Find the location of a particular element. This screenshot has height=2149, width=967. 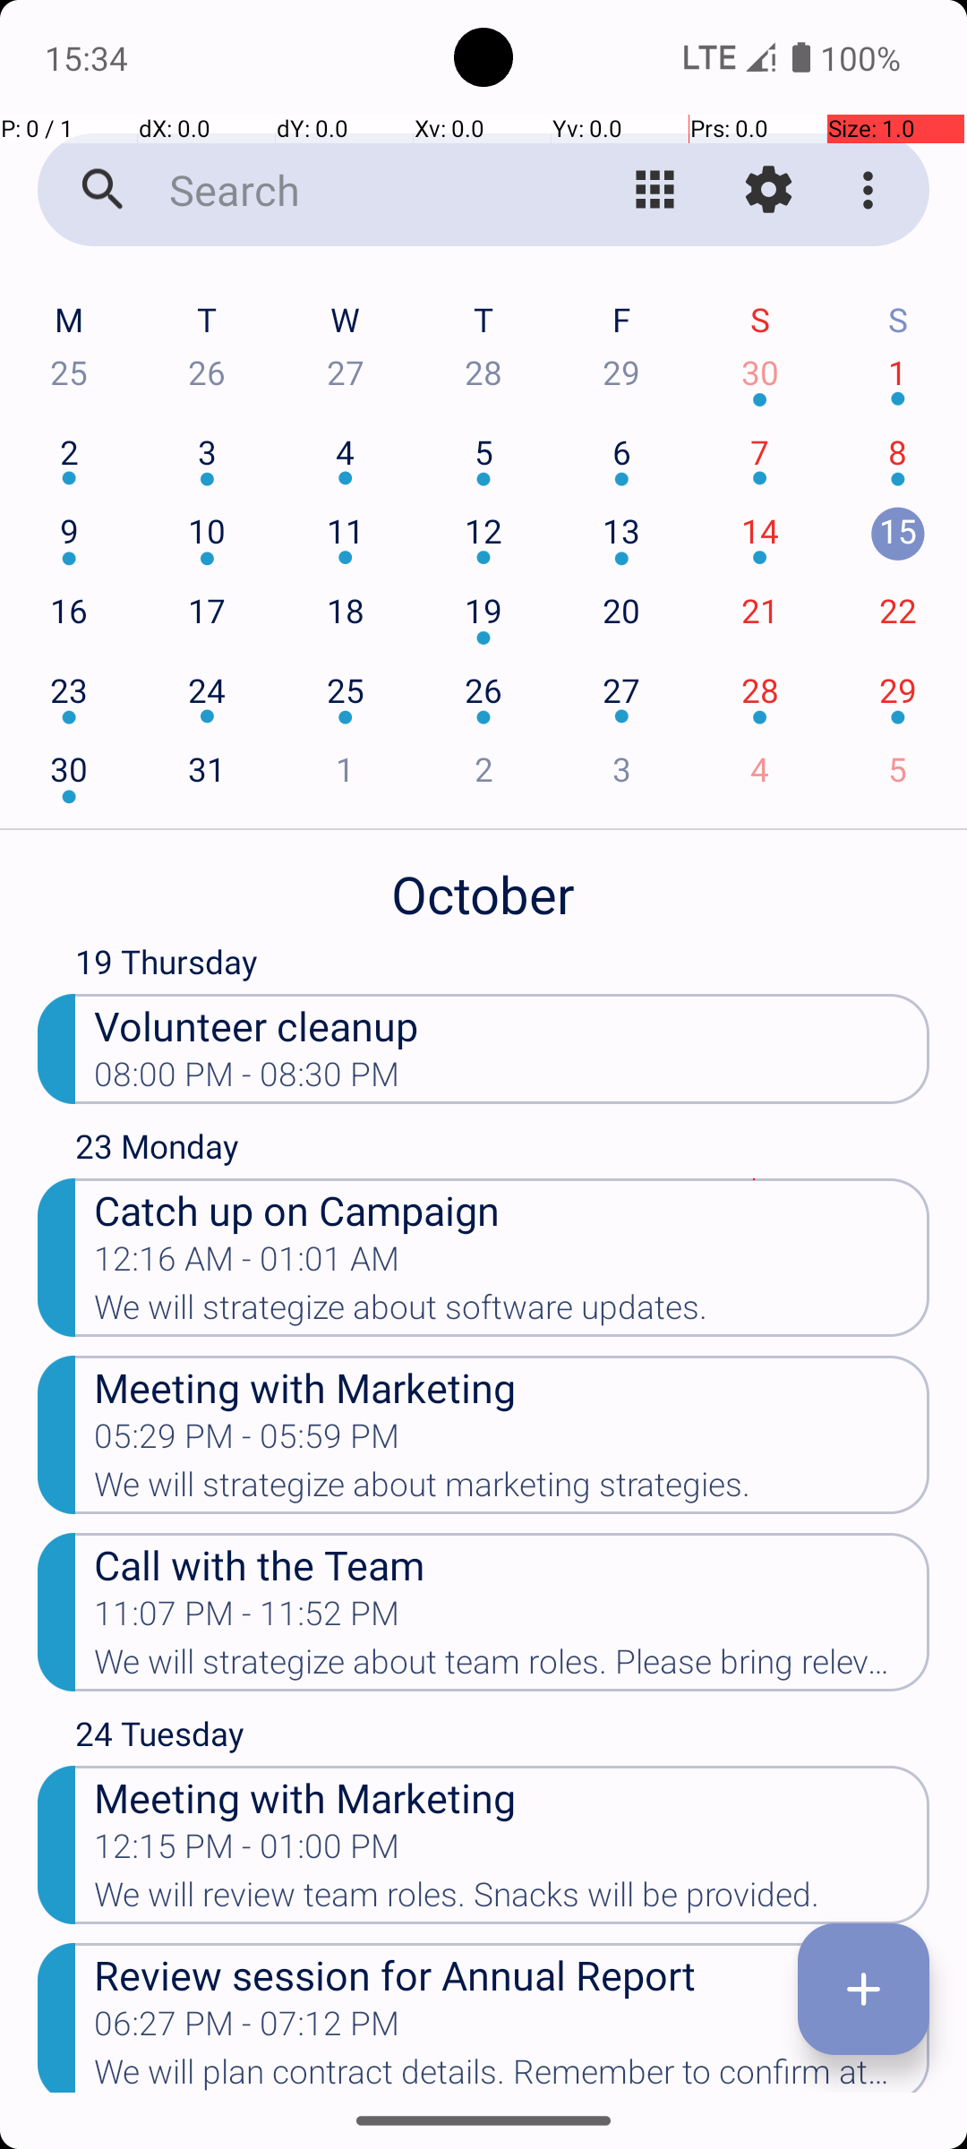

05:29 PM - 05:59 PM is located at coordinates (247, 1442).